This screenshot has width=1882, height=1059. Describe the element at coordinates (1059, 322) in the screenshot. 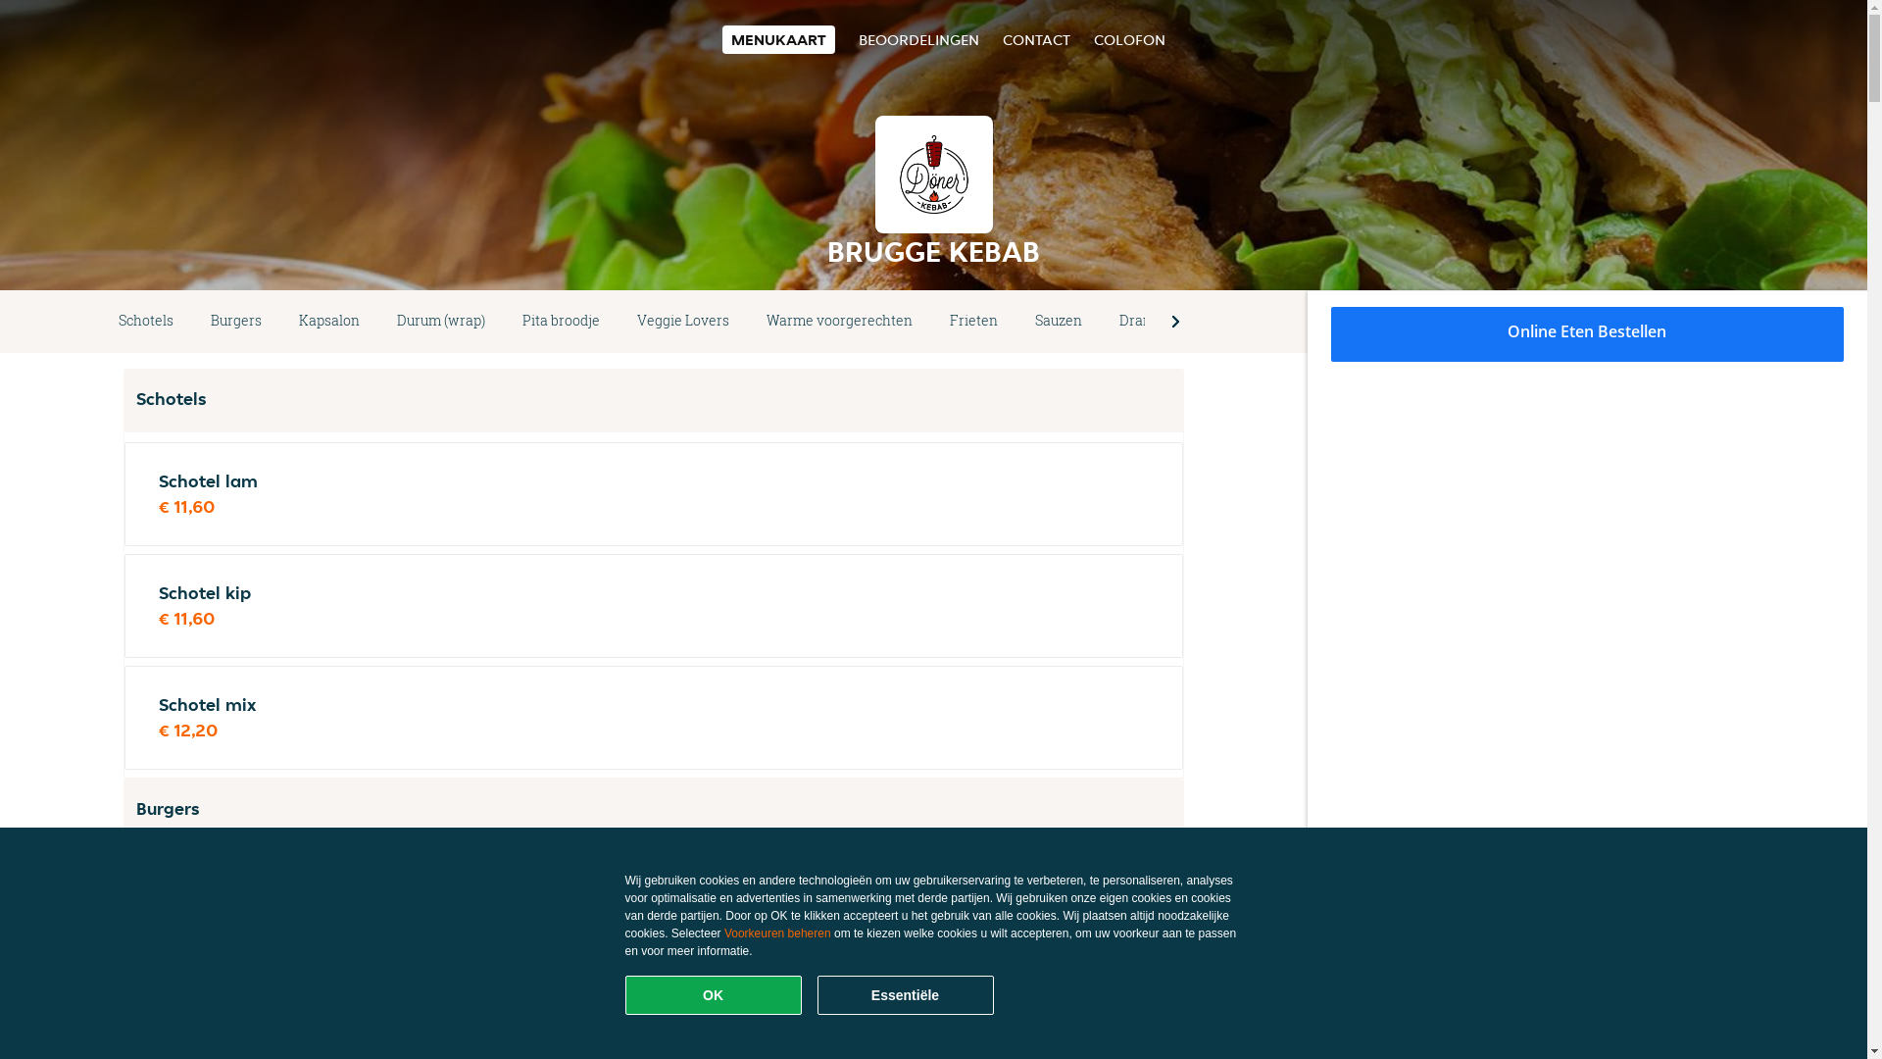

I see `Sauzen` at that location.